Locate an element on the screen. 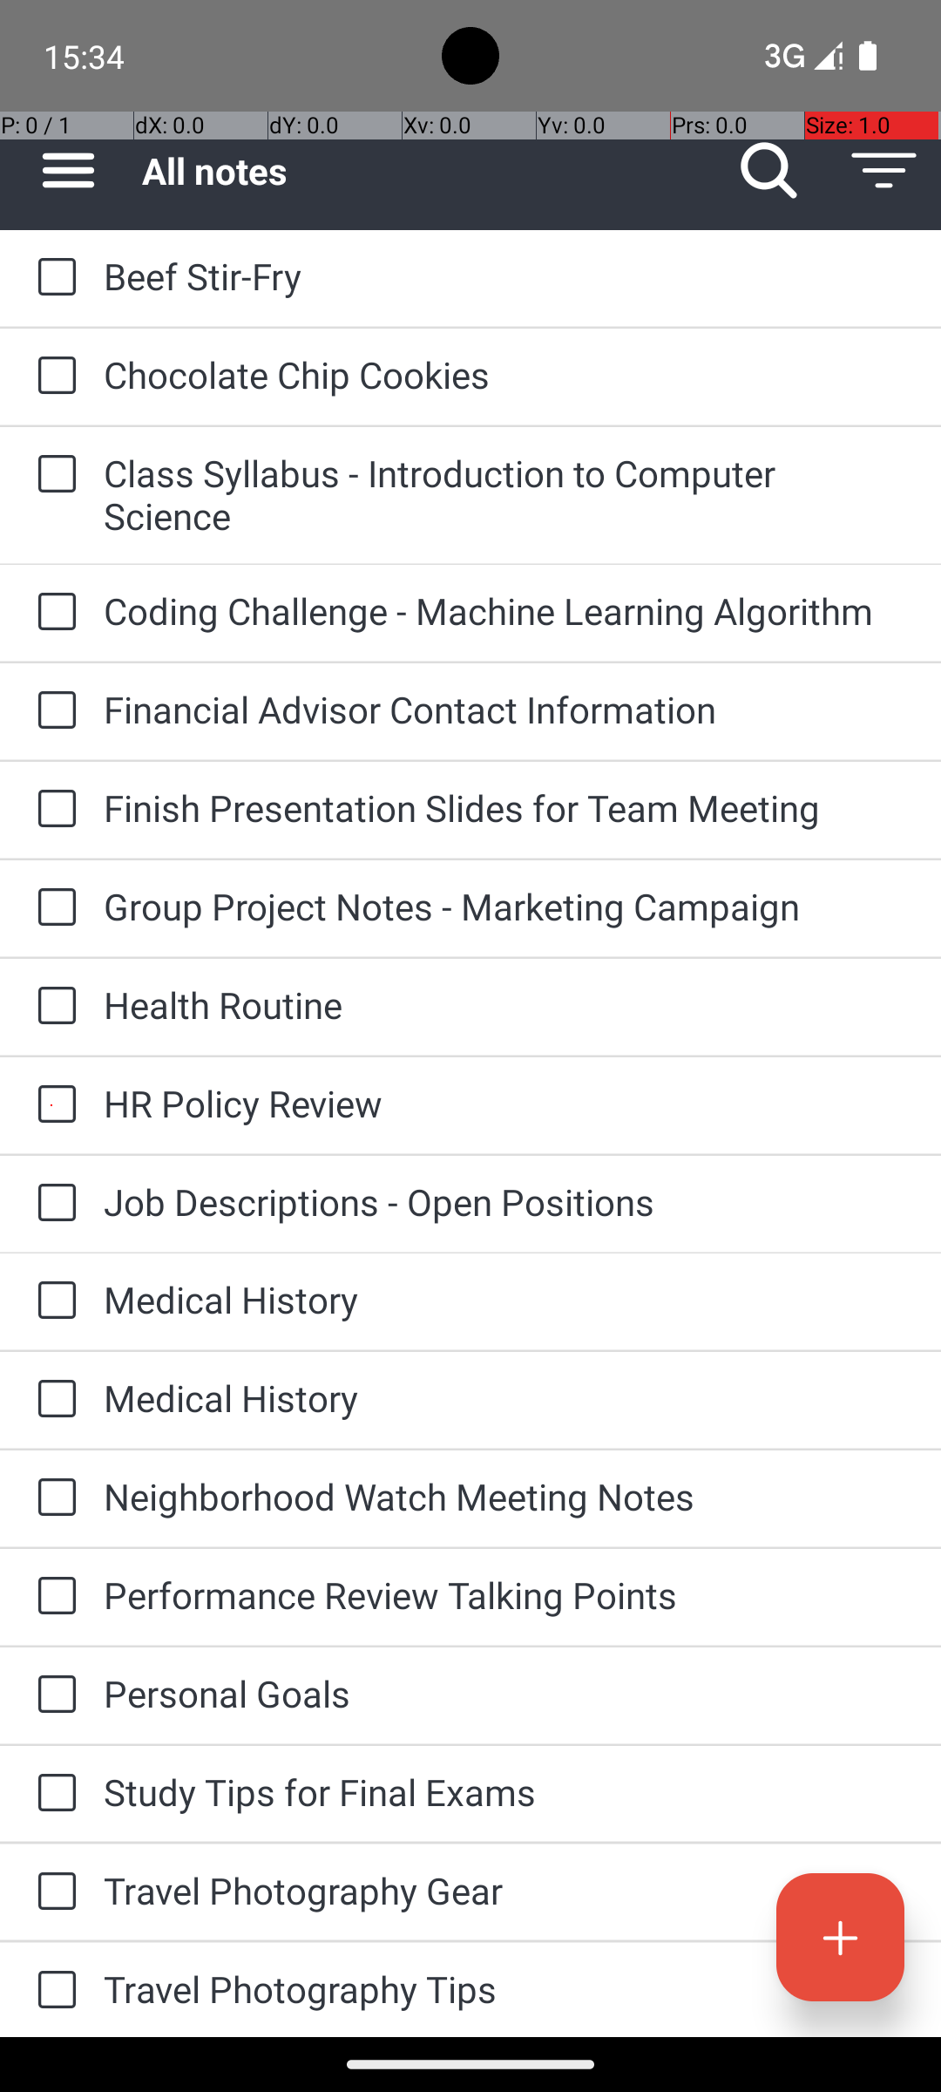 The width and height of the screenshot is (941, 2092). Neighborhood Watch Meeting Notes is located at coordinates (505, 1496).